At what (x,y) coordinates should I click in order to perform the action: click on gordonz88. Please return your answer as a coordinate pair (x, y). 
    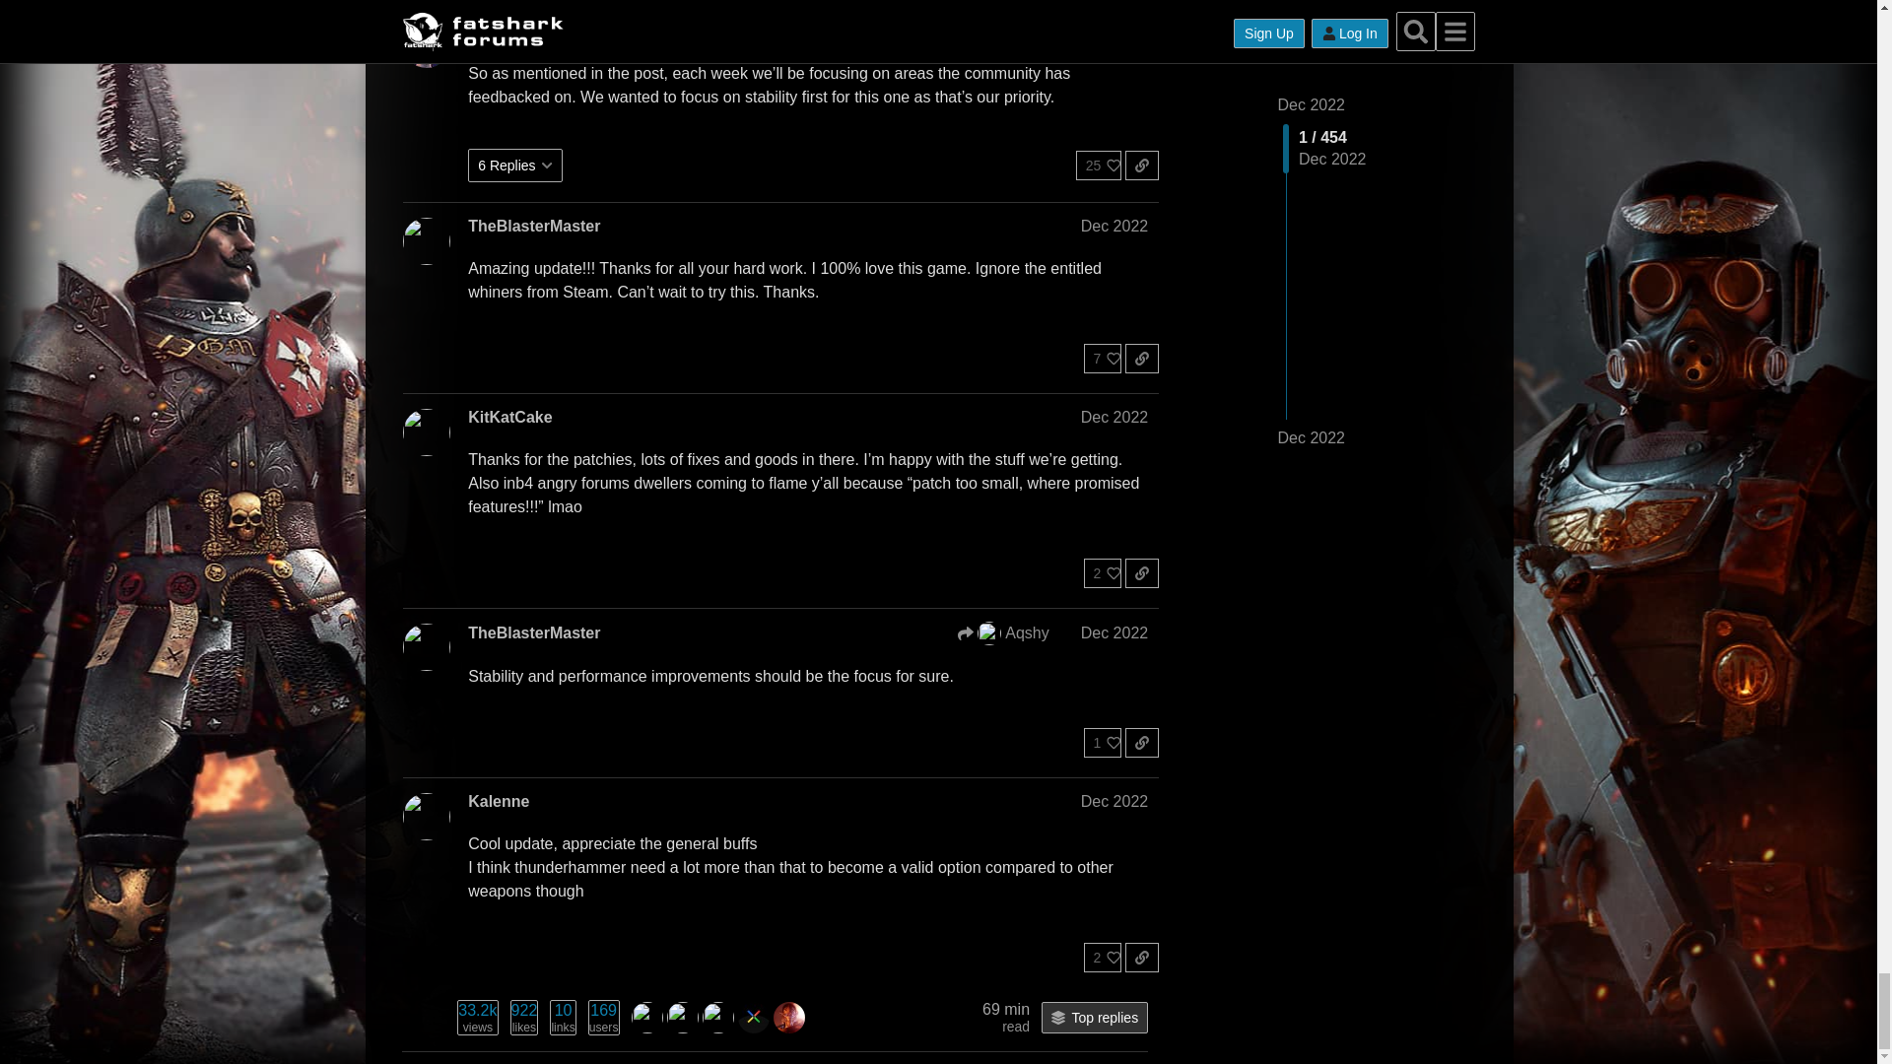
    Looking at the image, I should click on (682, 1016).